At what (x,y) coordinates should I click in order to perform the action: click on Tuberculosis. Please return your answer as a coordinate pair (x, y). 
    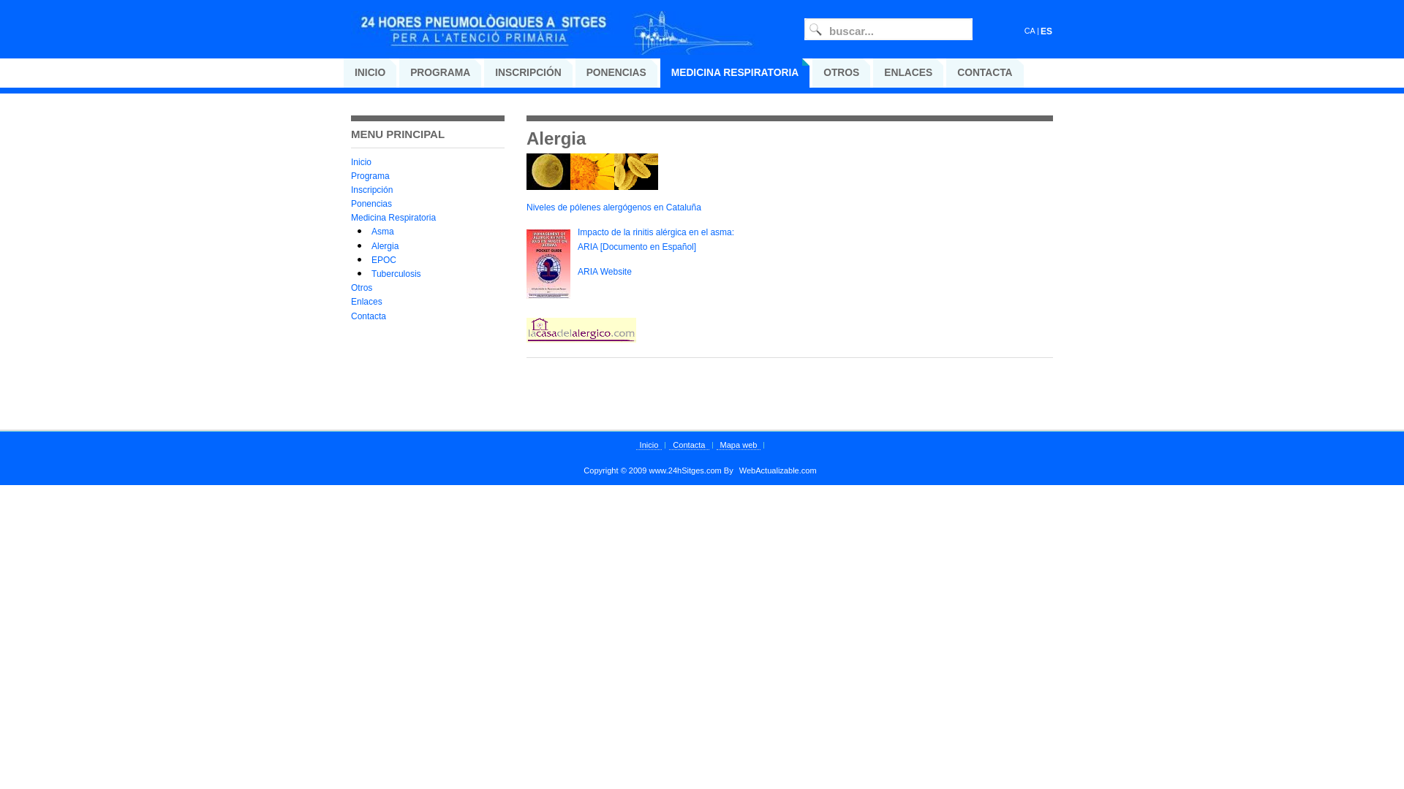
    Looking at the image, I should click on (396, 274).